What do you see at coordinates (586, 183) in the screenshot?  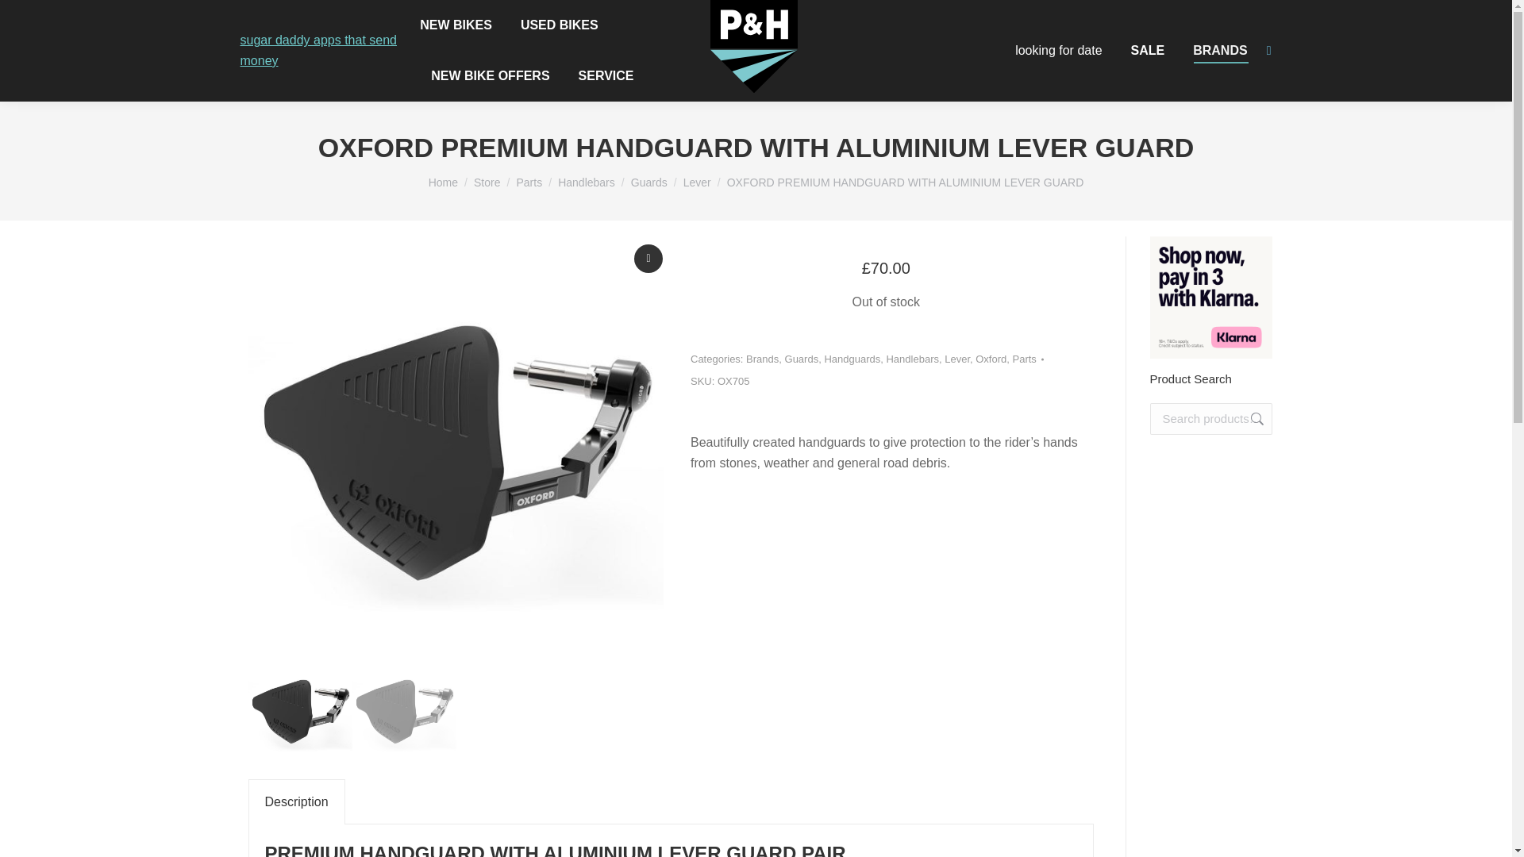 I see `Handlebars` at bounding box center [586, 183].